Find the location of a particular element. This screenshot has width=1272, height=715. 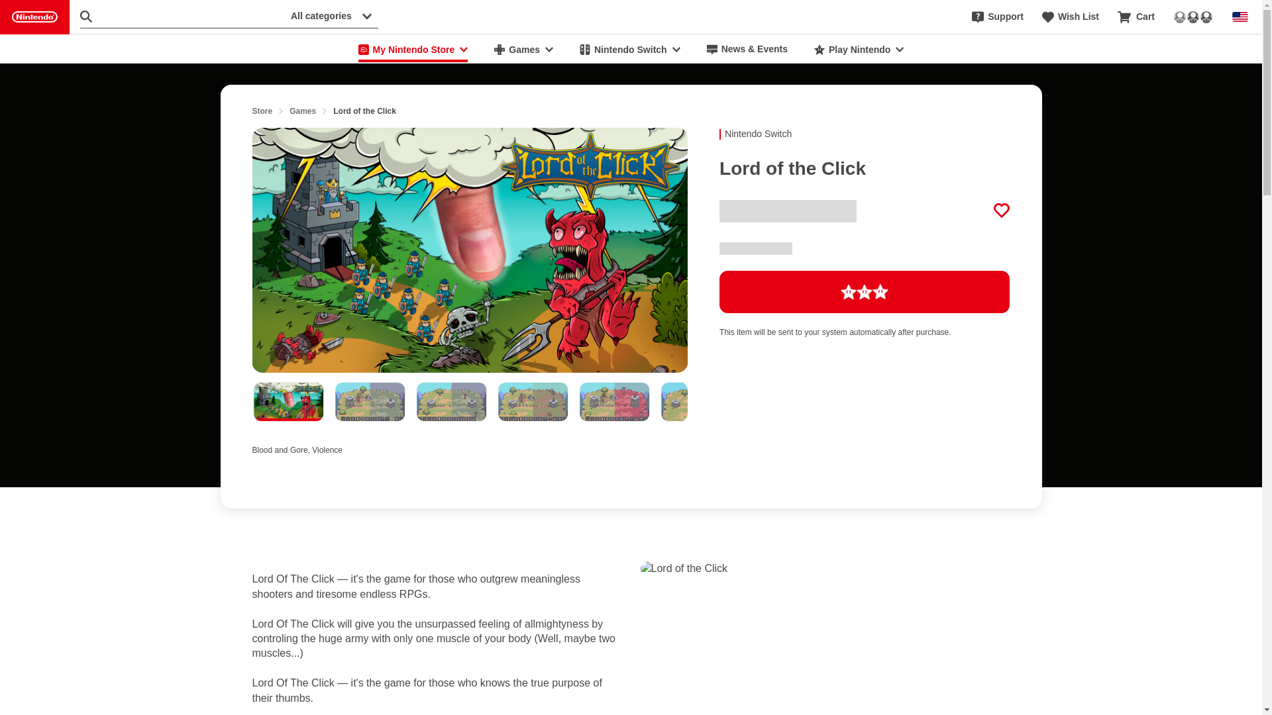

Play Nintendo is located at coordinates (859, 49).